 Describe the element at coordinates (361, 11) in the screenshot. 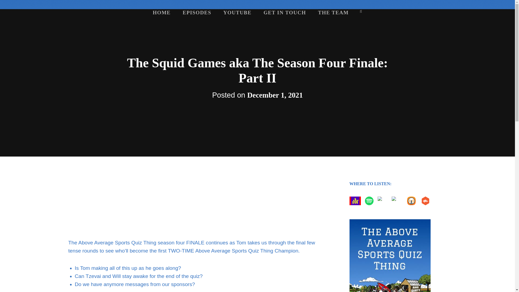

I see `SEARCH` at that location.